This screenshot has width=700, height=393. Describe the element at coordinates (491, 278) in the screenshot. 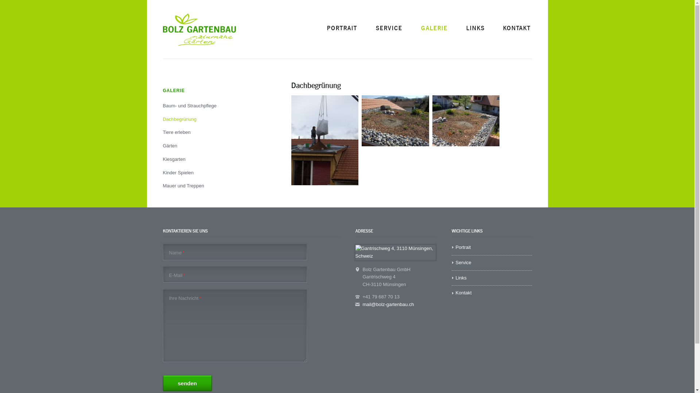

I see `Links` at that location.